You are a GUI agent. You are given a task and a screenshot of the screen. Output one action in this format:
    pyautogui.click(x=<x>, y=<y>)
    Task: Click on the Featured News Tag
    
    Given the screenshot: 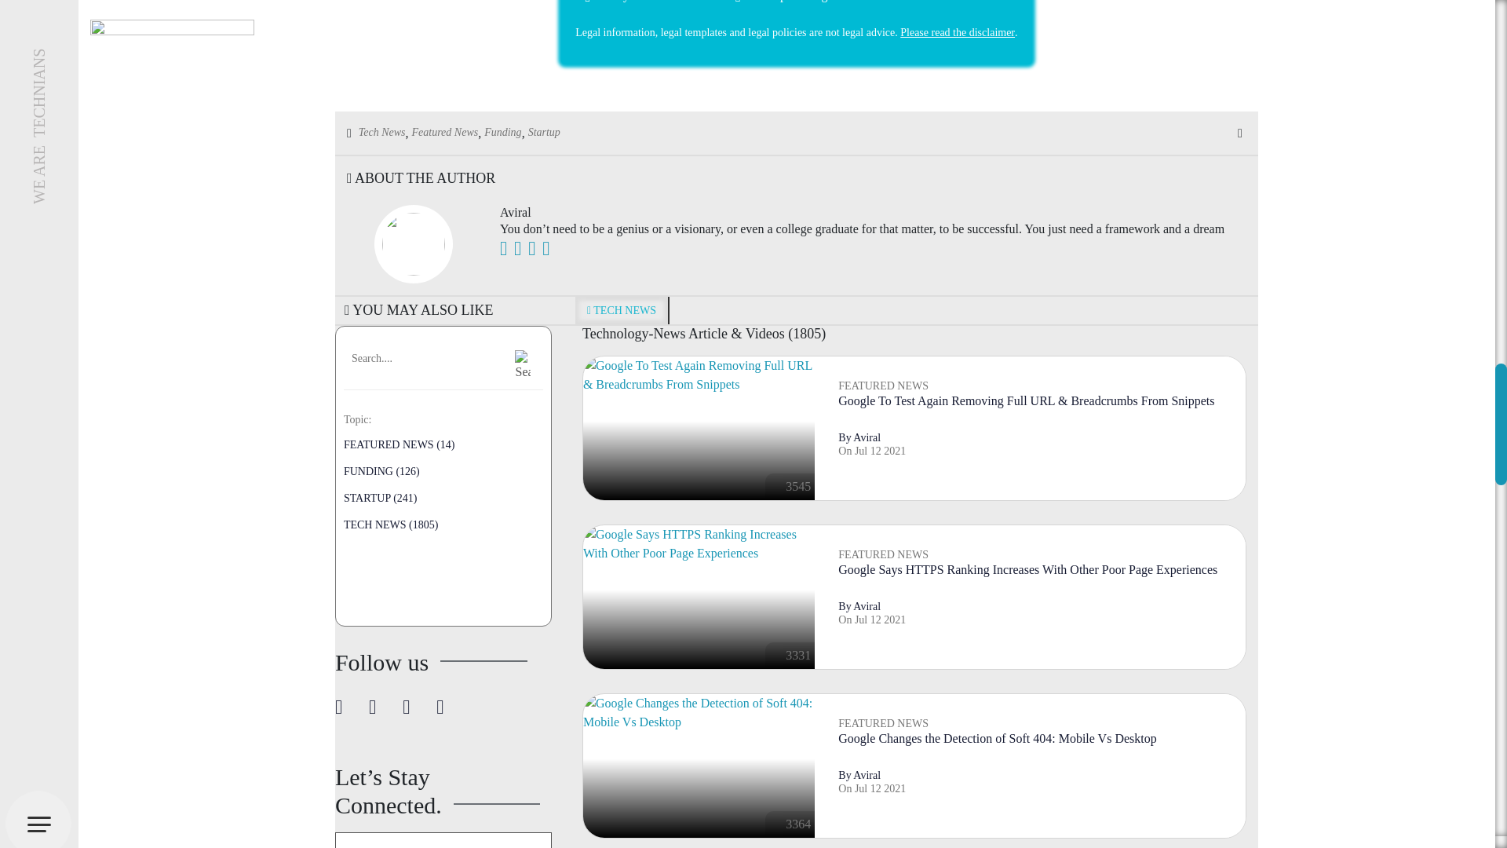 What is the action you would take?
    pyautogui.click(x=445, y=132)
    